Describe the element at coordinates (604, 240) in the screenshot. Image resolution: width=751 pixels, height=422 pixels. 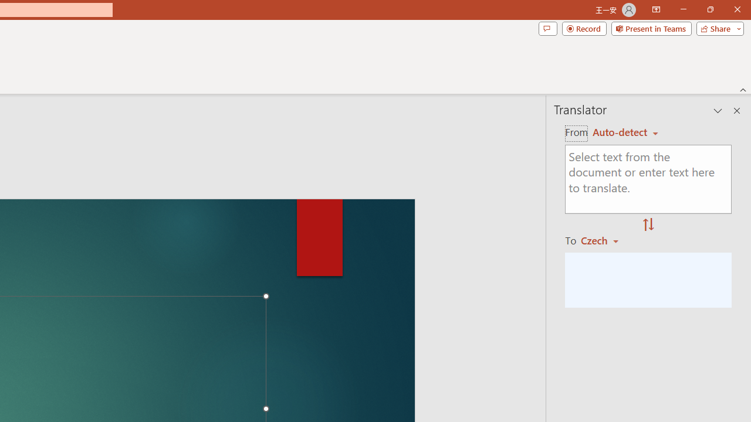
I see `Czech` at that location.